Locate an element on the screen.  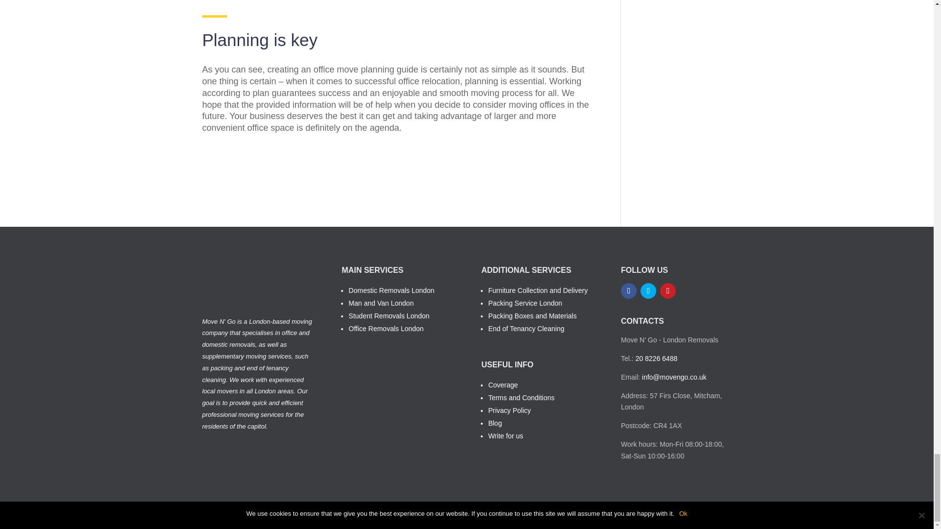
Packing Service London is located at coordinates (525, 303).